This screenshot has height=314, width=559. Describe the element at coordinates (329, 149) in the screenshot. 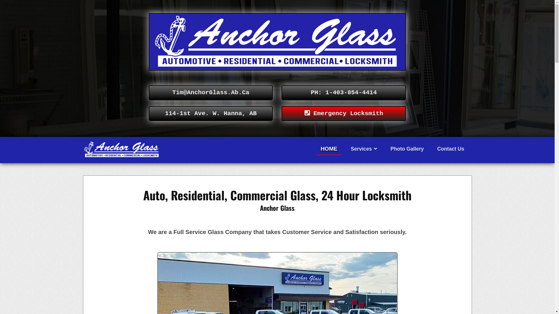

I see `HOME` at that location.